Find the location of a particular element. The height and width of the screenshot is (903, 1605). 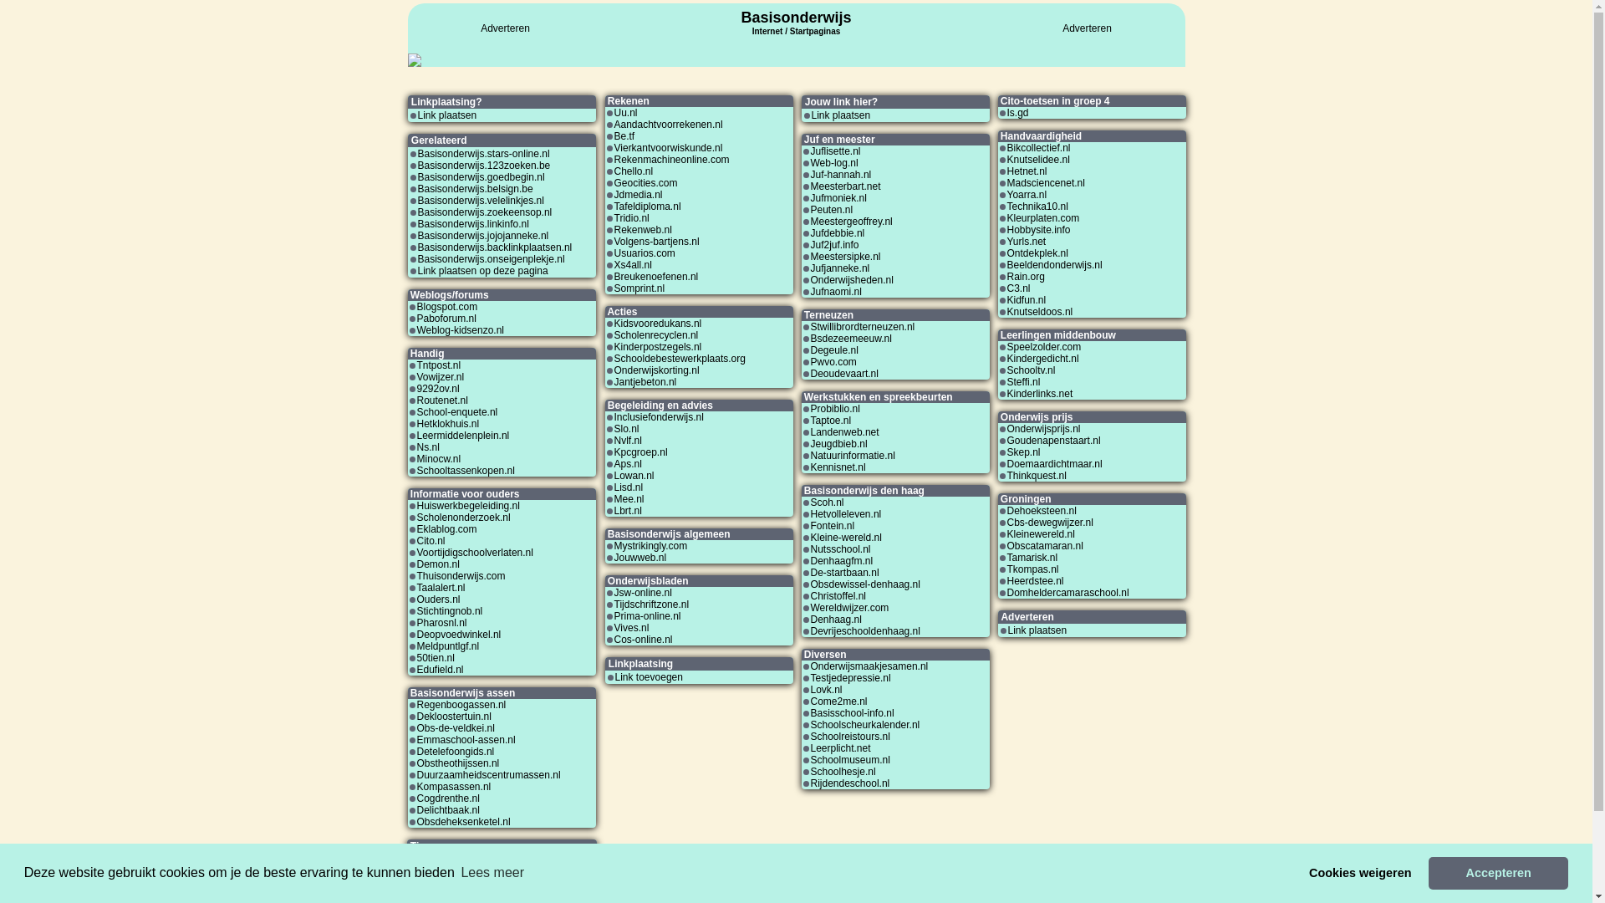

Breukenoefenen.nl is located at coordinates (655, 277).